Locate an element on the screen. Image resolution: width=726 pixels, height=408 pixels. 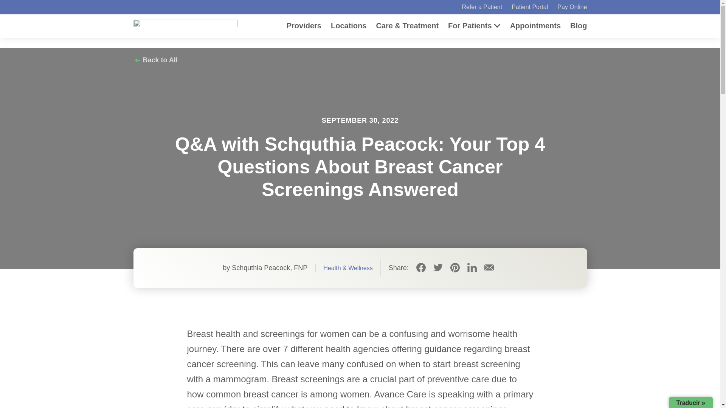
Providers is located at coordinates (304, 25).